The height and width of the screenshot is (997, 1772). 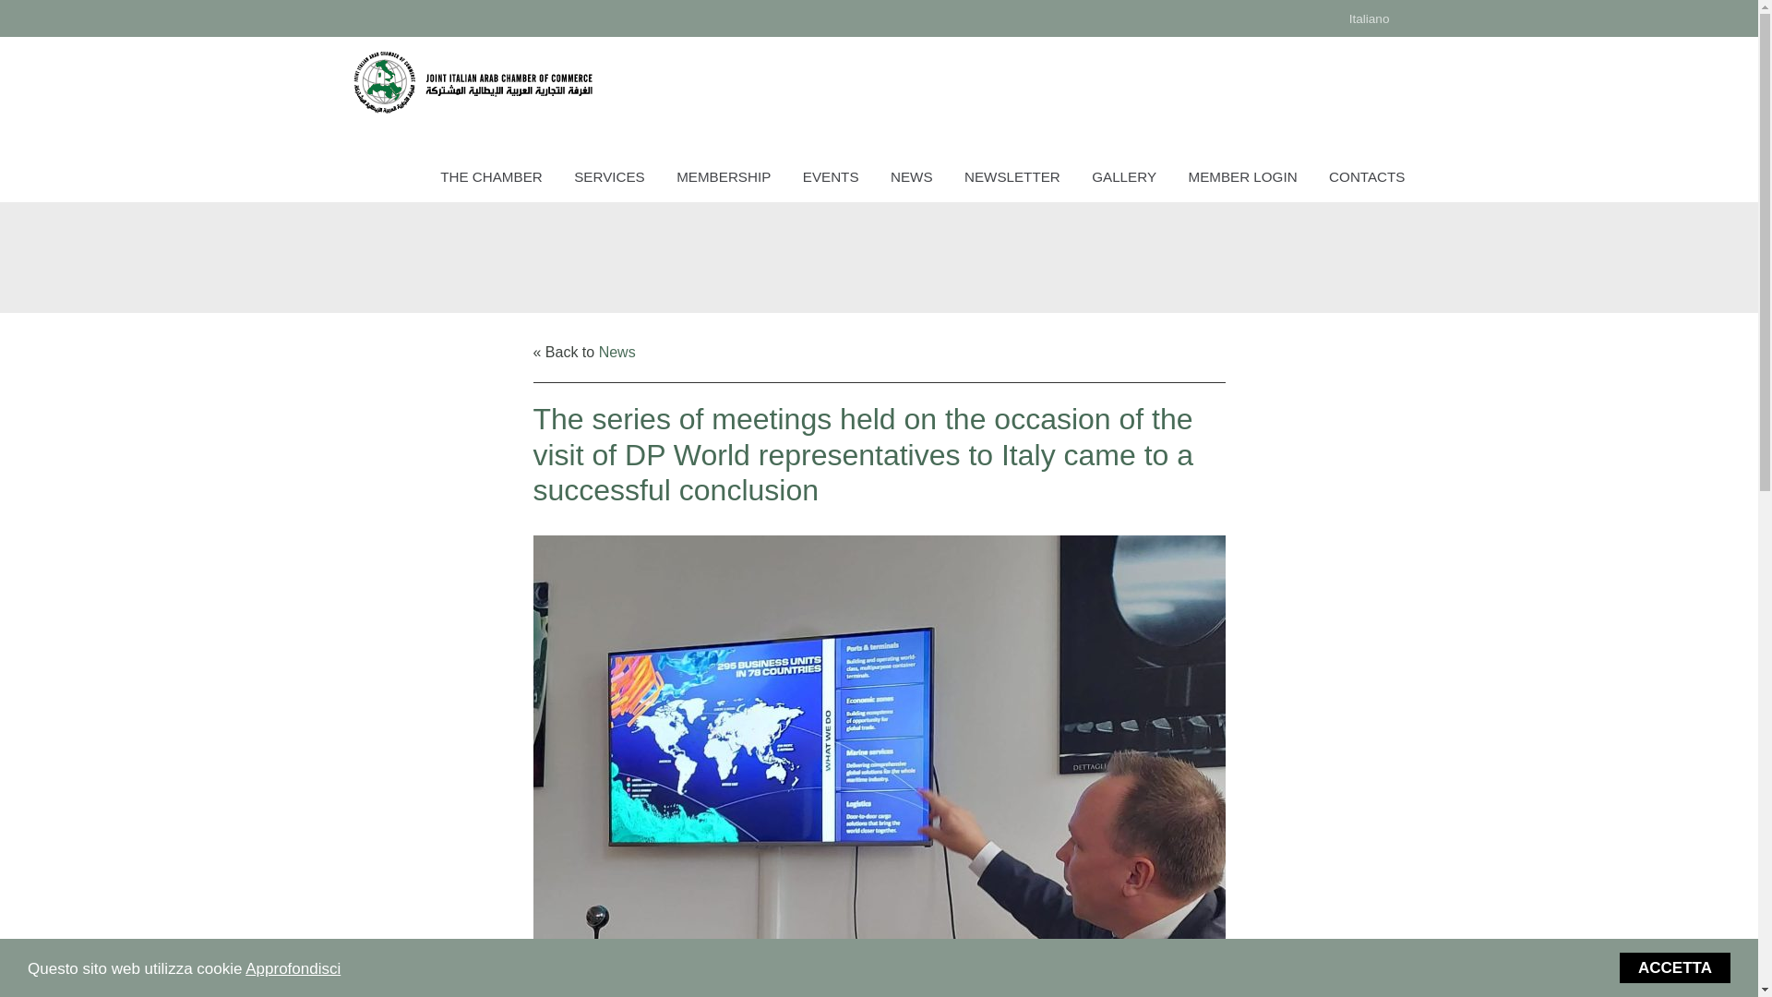 I want to click on Joint Italian Arab Chamber, so click(x=473, y=82).